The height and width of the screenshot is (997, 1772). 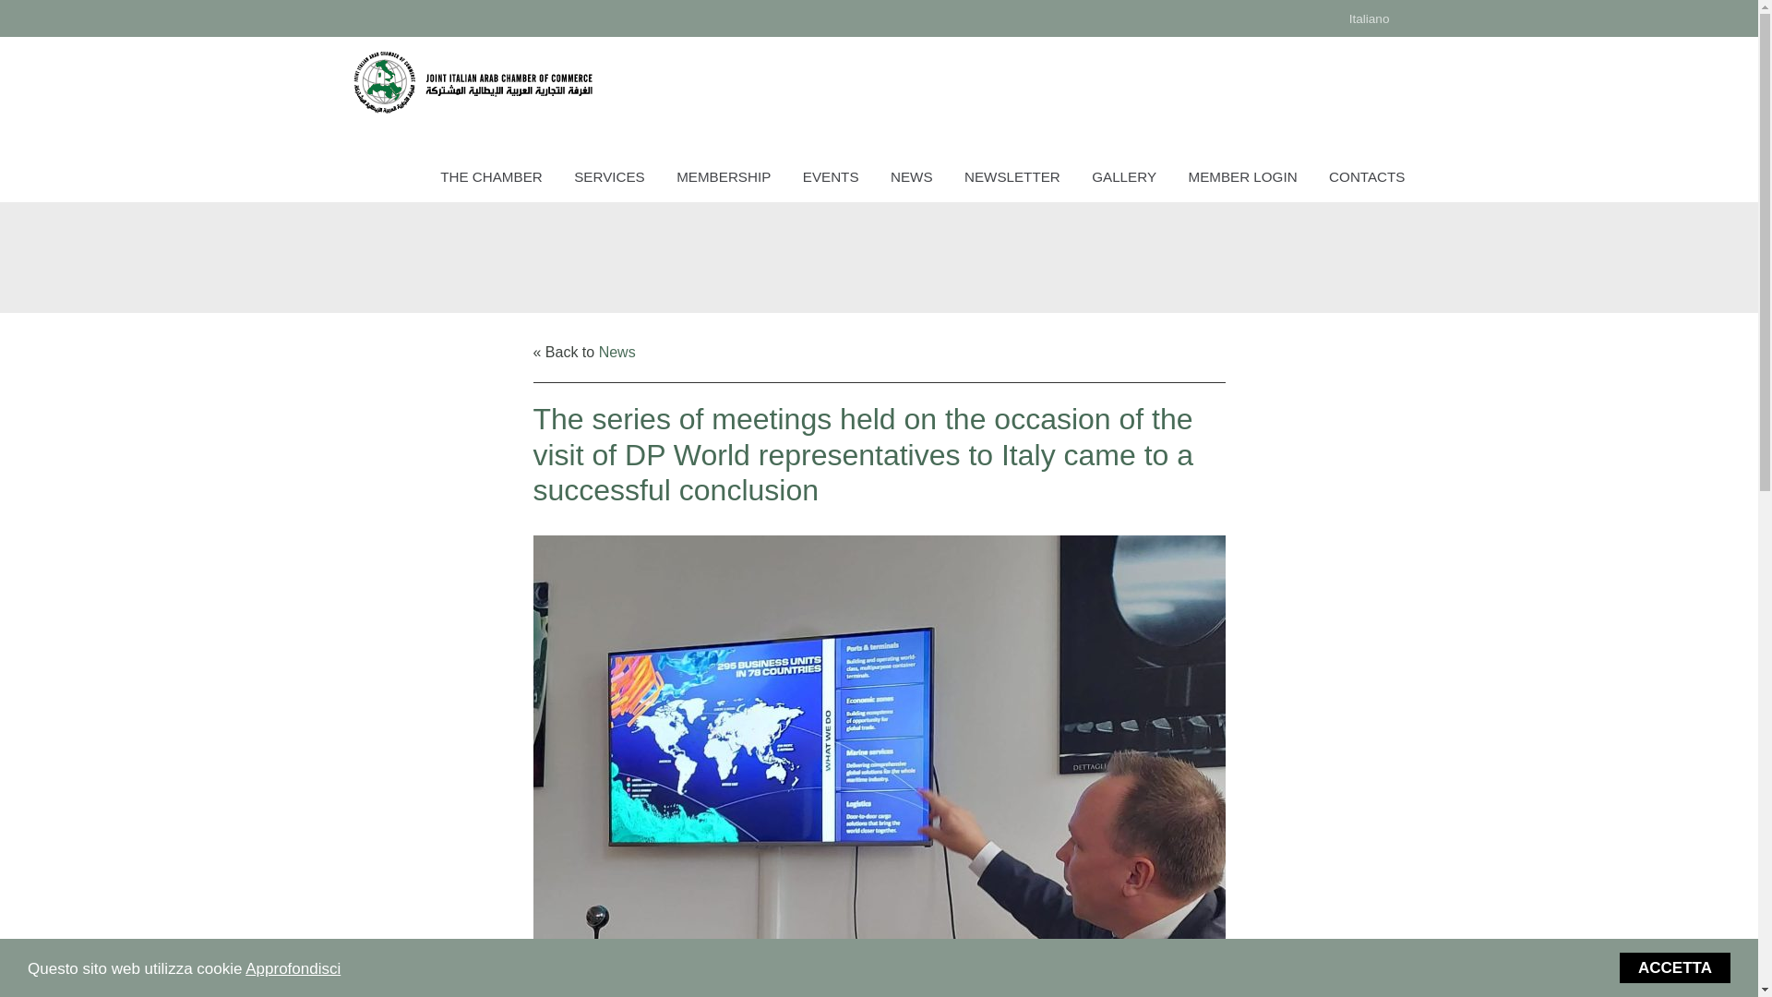 I want to click on Joint Italian Arab Chamber, so click(x=473, y=82).